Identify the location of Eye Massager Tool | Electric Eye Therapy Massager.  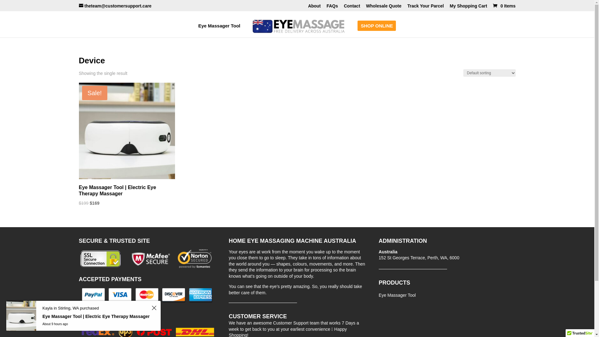
(96, 318).